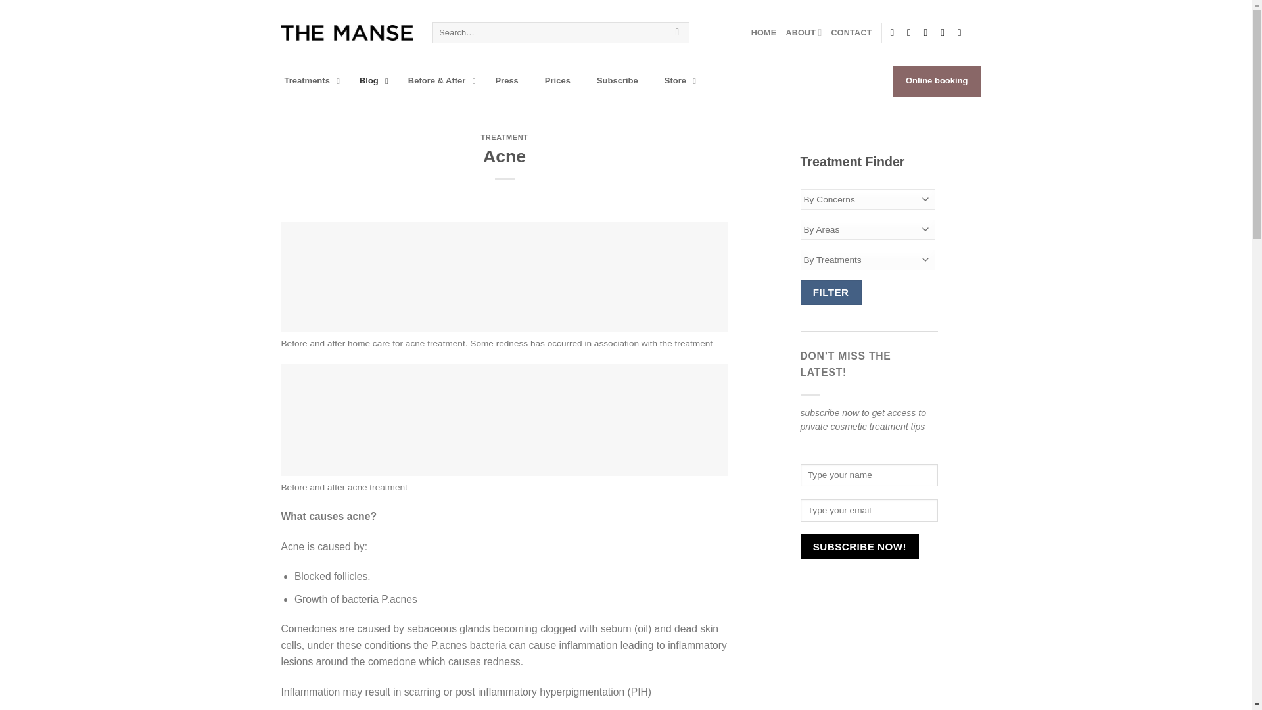  Describe the element at coordinates (308, 81) in the screenshot. I see `Treatments` at that location.